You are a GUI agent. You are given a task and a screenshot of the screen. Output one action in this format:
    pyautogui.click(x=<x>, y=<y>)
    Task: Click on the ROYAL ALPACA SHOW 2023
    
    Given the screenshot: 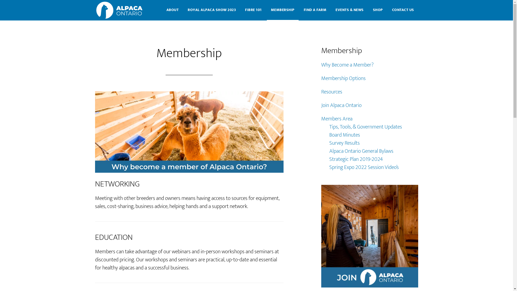 What is the action you would take?
    pyautogui.click(x=212, y=10)
    